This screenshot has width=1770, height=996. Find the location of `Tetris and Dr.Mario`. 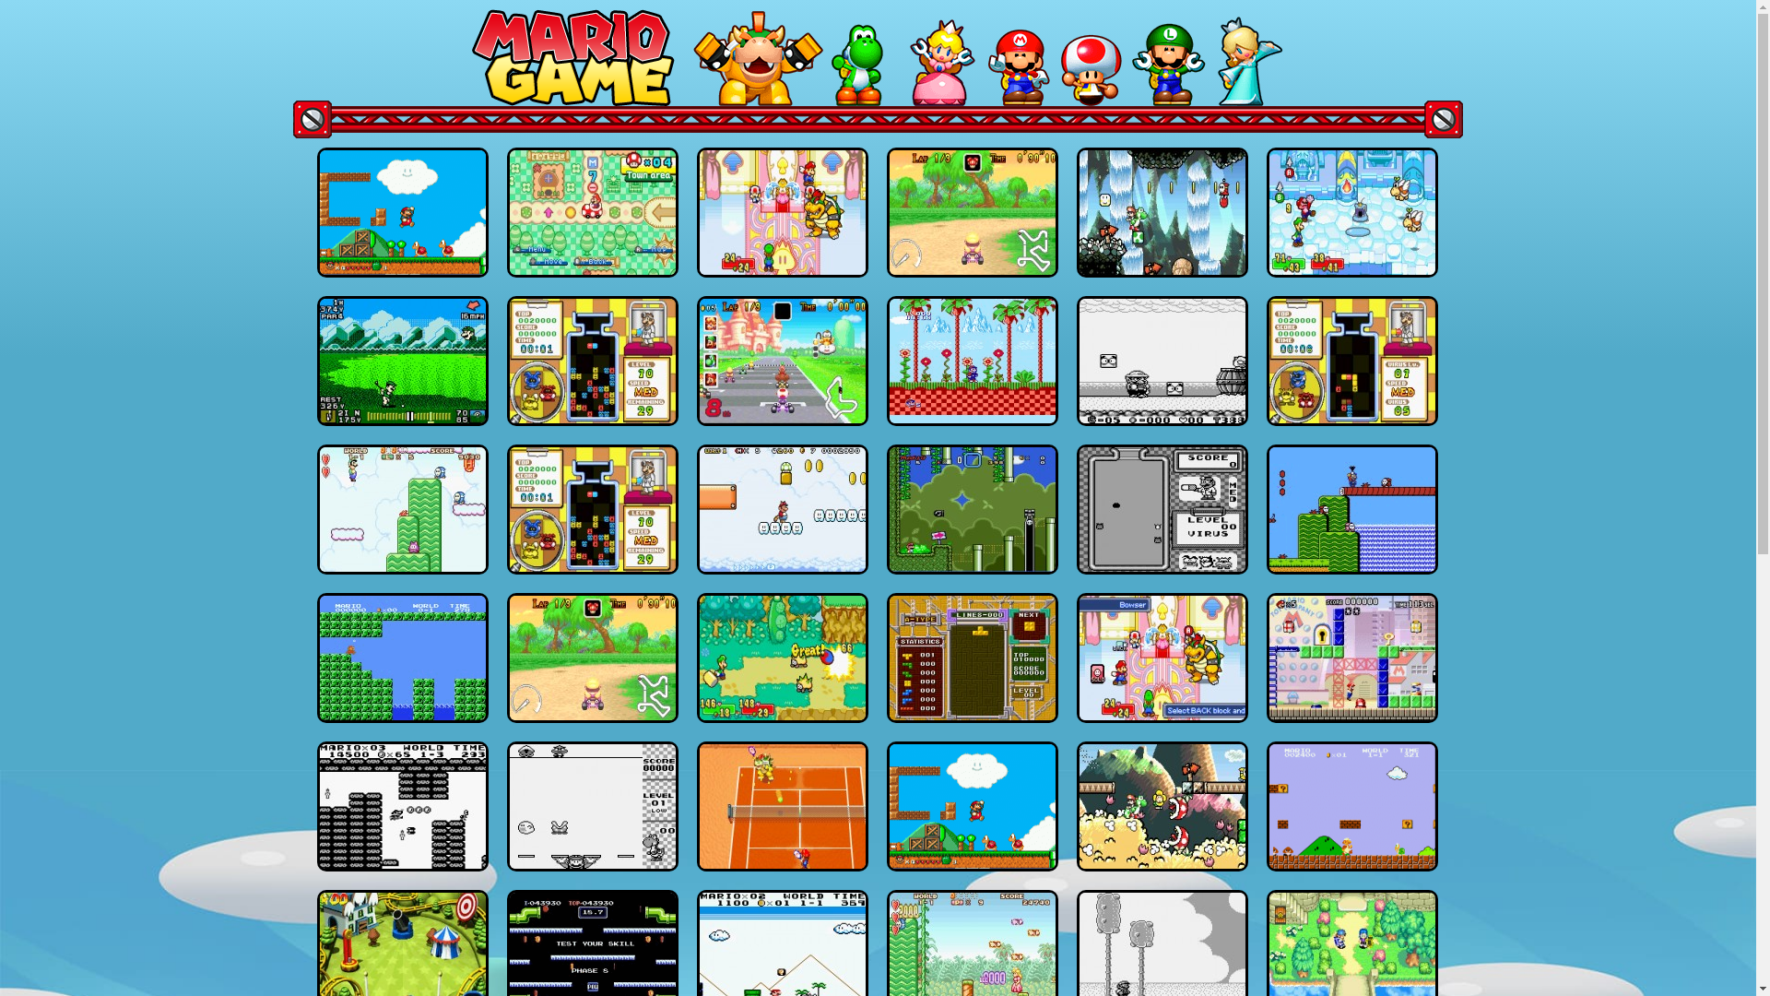

Tetris and Dr.Mario is located at coordinates (972, 657).